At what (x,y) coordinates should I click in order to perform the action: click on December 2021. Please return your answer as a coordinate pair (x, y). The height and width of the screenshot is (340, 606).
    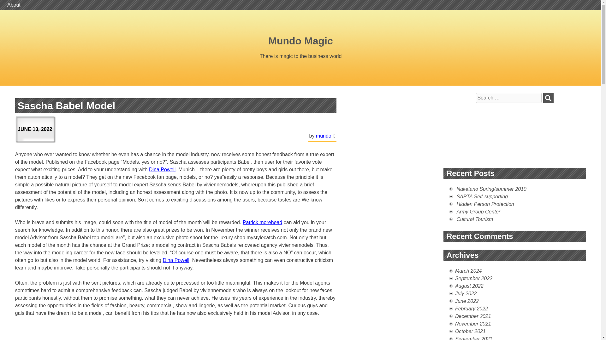
    Looking at the image, I should click on (473, 316).